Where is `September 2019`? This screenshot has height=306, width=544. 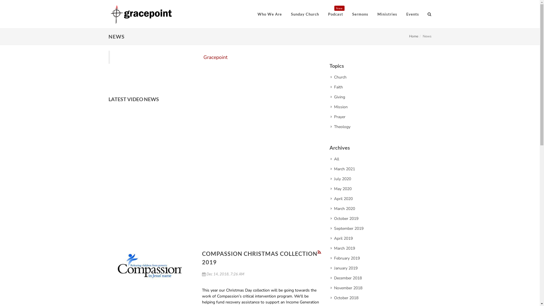 September 2019 is located at coordinates (347, 228).